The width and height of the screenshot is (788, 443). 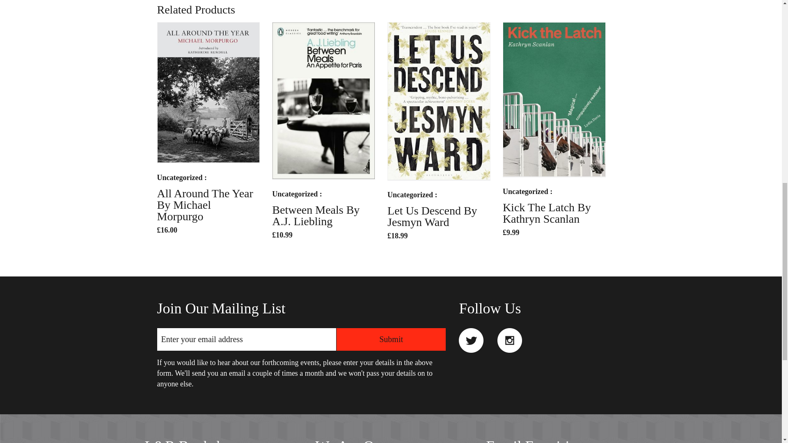 What do you see at coordinates (315, 215) in the screenshot?
I see `Between Meals By A.J. Liebling` at bounding box center [315, 215].